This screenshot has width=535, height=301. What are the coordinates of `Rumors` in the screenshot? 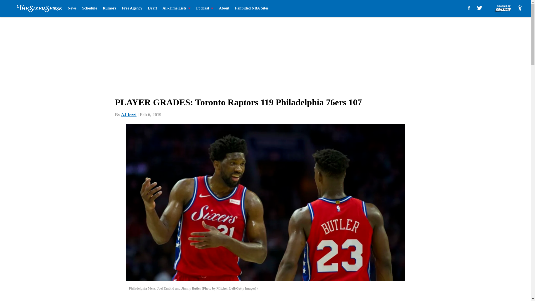 It's located at (109, 8).